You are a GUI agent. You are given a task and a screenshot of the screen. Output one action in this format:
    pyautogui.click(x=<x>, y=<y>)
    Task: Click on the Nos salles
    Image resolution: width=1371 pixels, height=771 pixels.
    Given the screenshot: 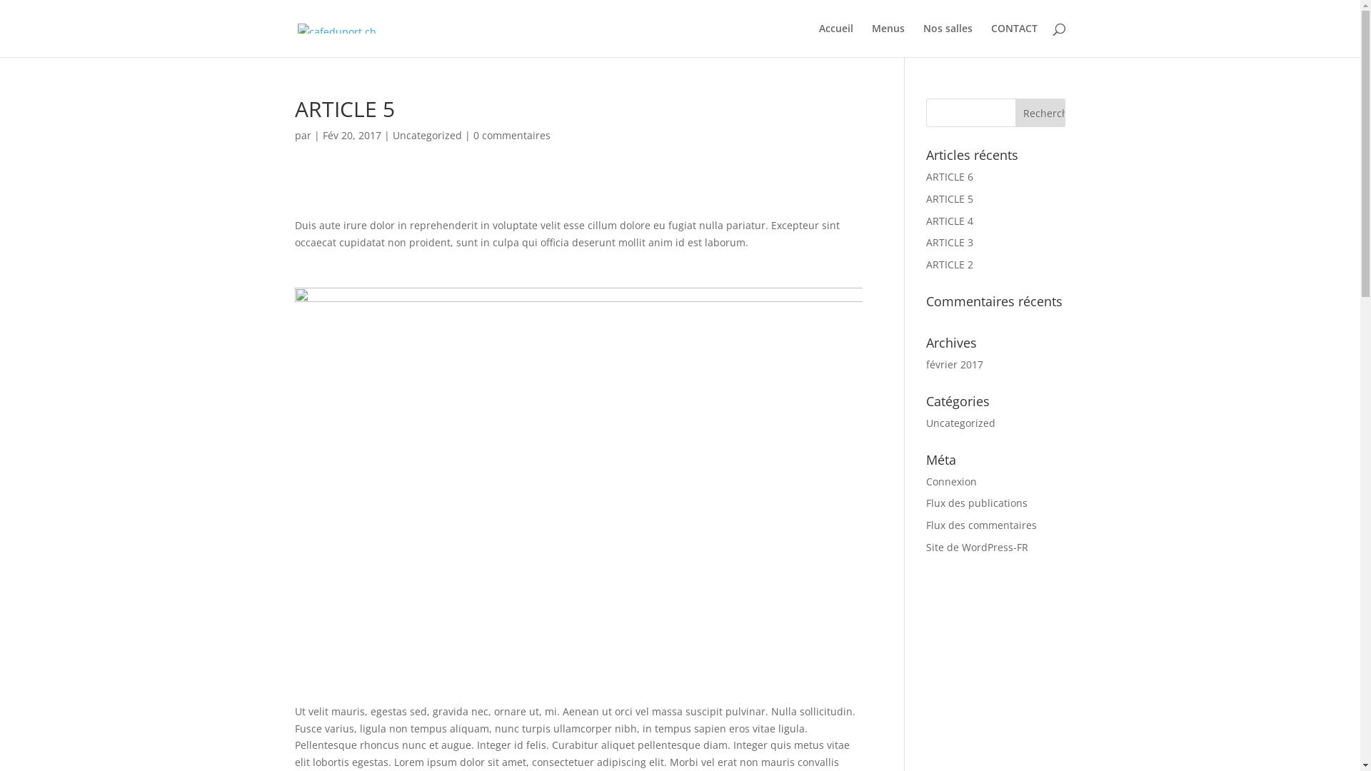 What is the action you would take?
    pyautogui.click(x=947, y=40)
    